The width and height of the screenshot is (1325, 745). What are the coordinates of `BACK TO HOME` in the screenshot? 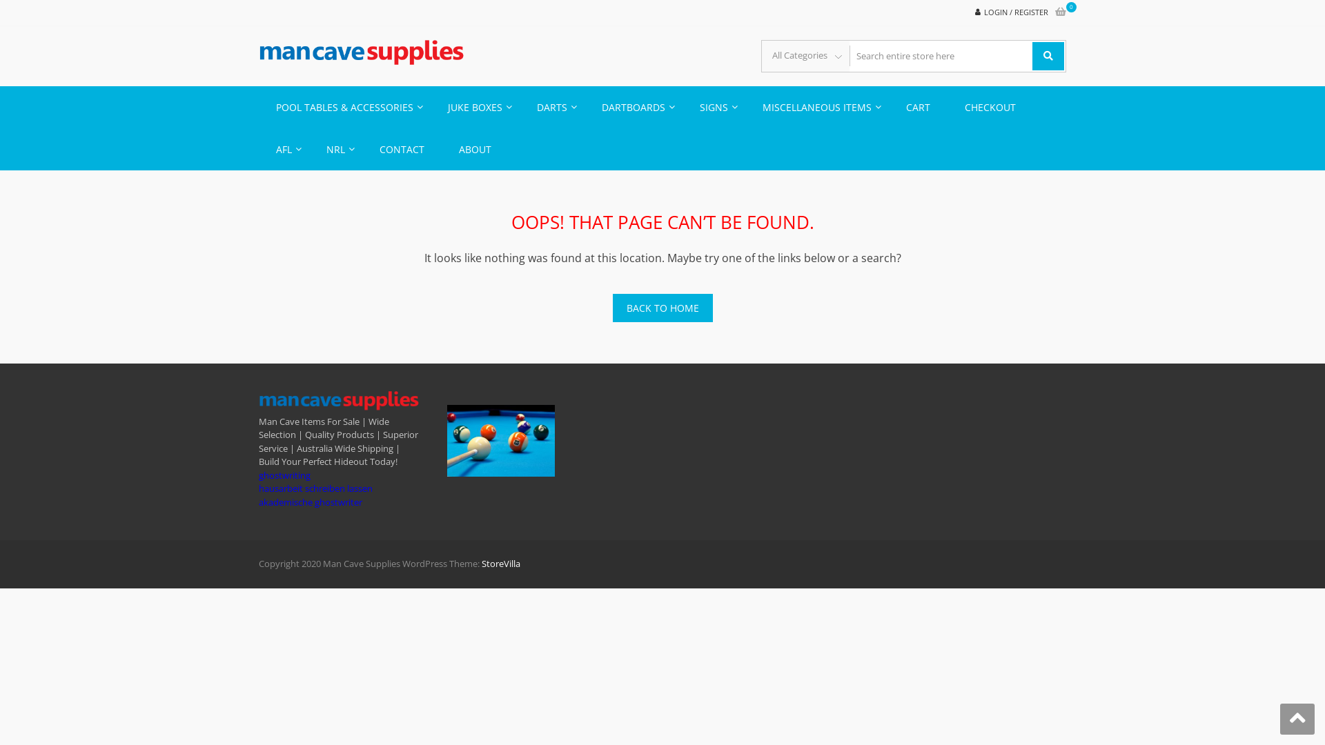 It's located at (662, 308).